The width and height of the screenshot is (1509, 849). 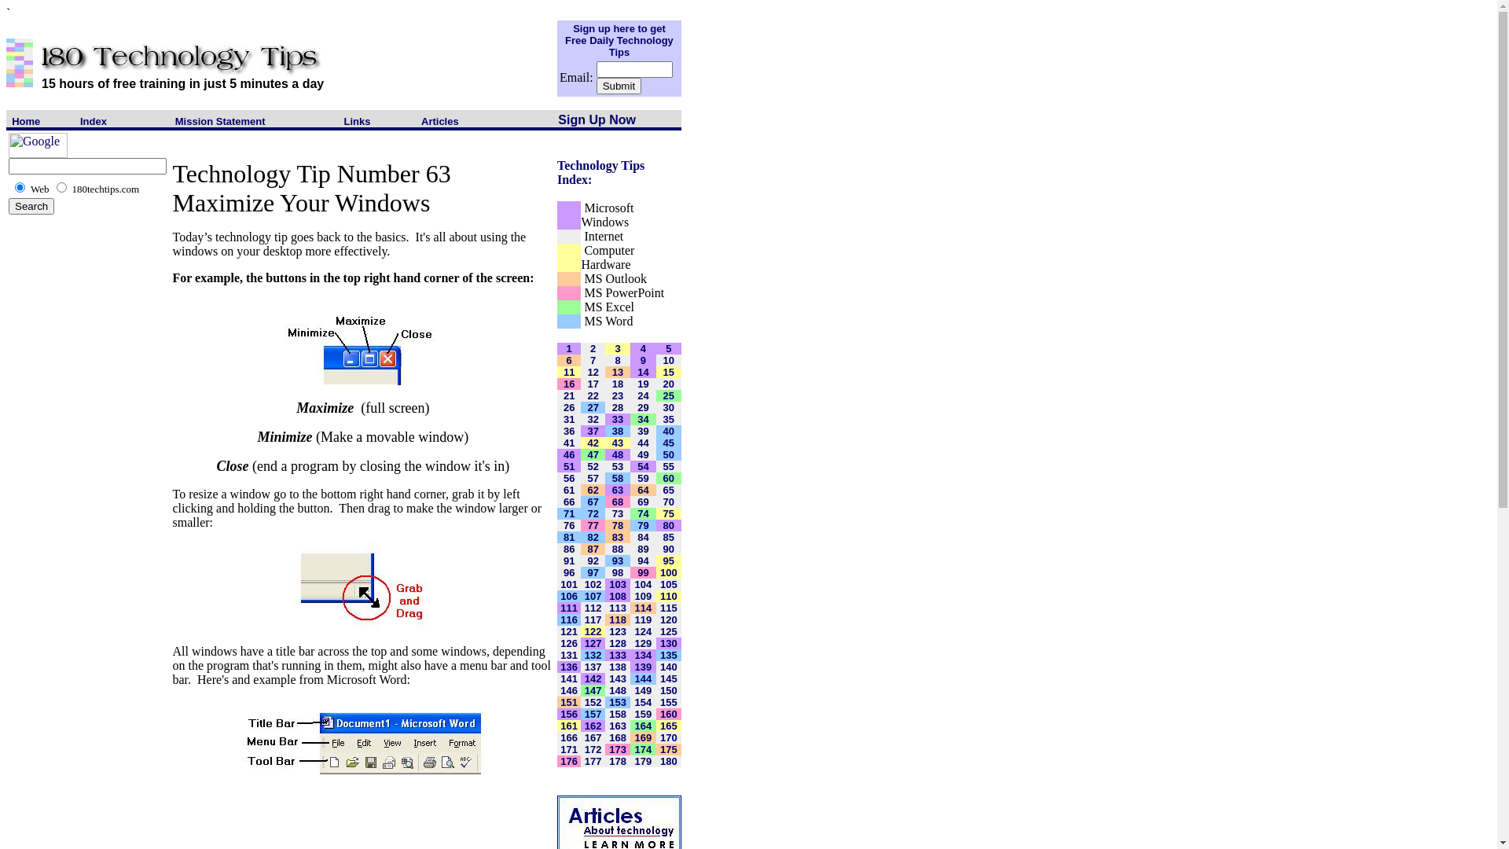 What do you see at coordinates (593, 525) in the screenshot?
I see `77` at bounding box center [593, 525].